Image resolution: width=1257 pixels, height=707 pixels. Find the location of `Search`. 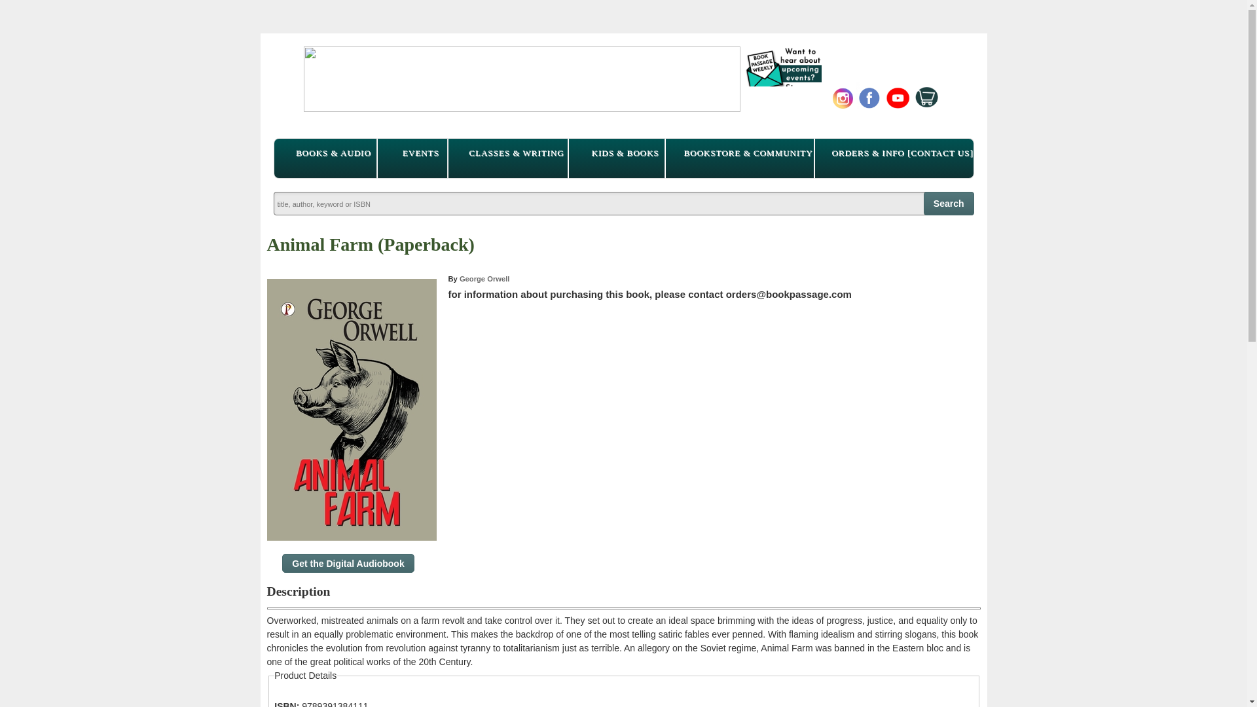

Search is located at coordinates (949, 203).